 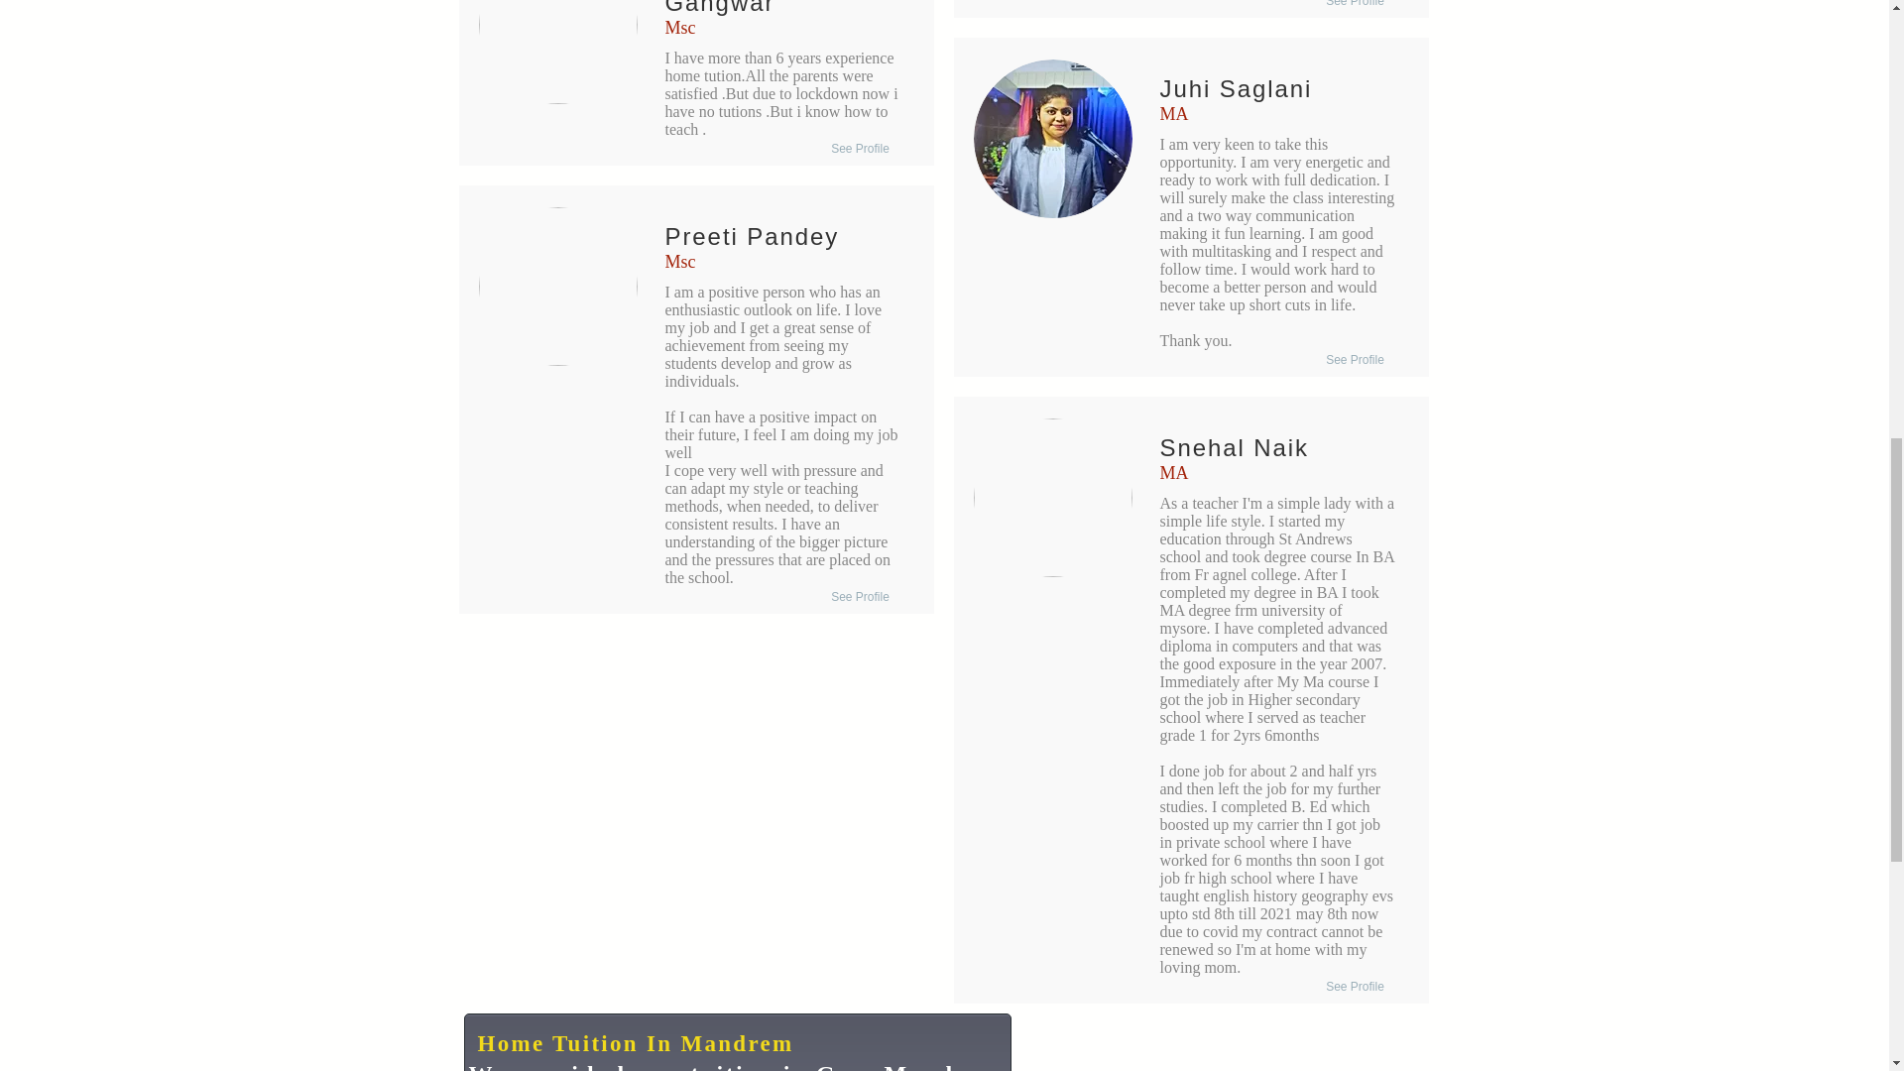 I want to click on 1624087596458..jpg, so click(x=1053, y=139).